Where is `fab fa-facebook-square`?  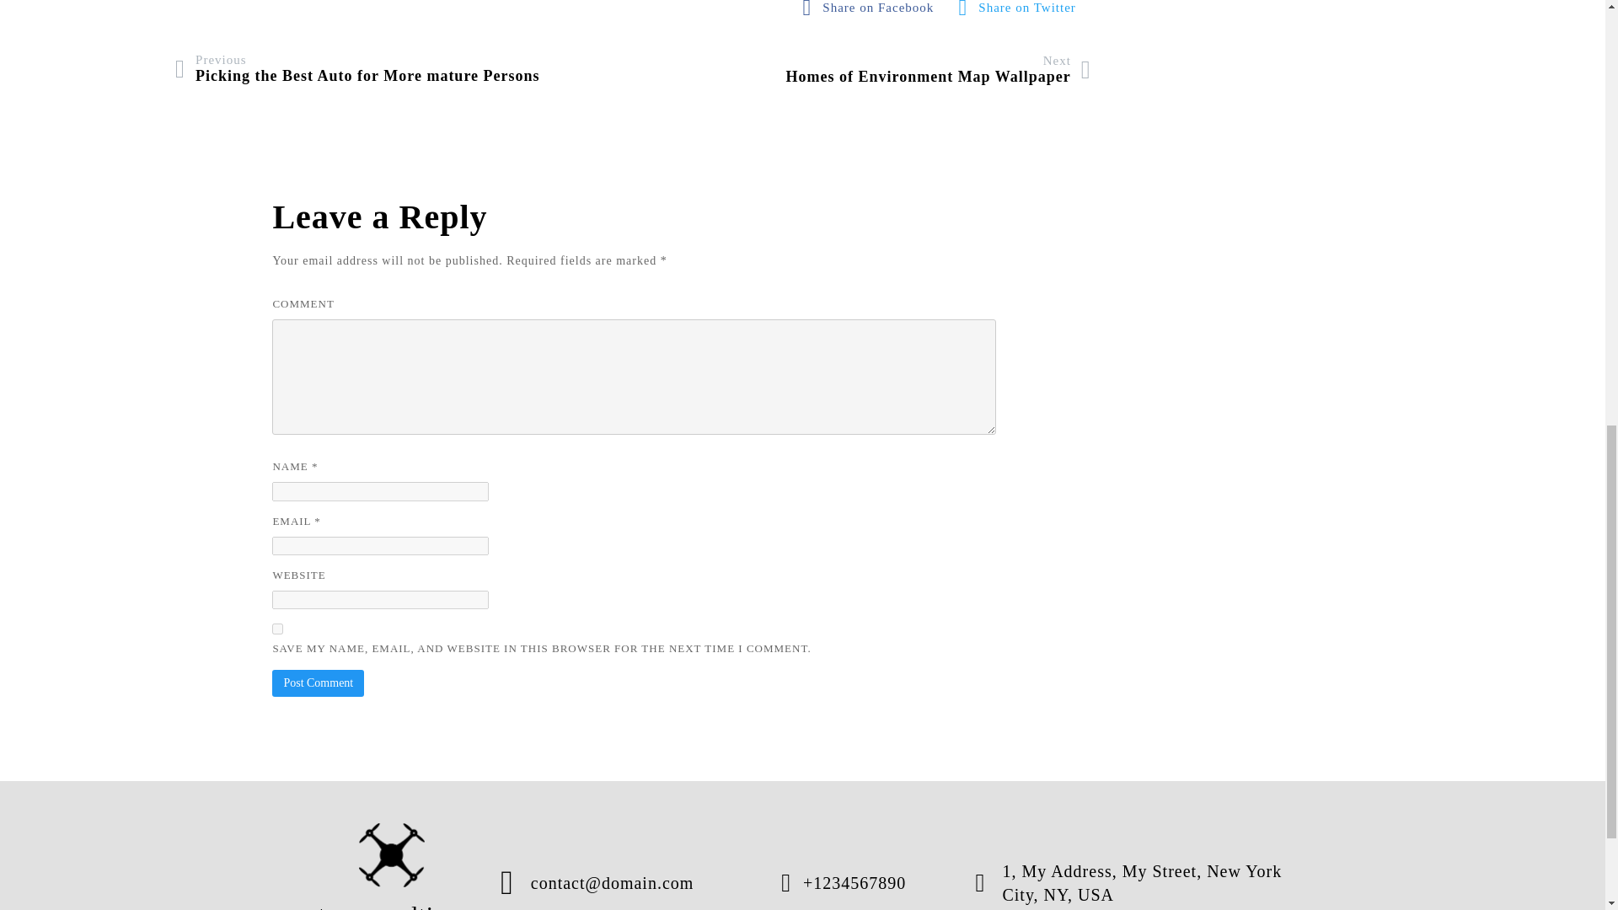 fab fa-facebook-square is located at coordinates (873, 12).